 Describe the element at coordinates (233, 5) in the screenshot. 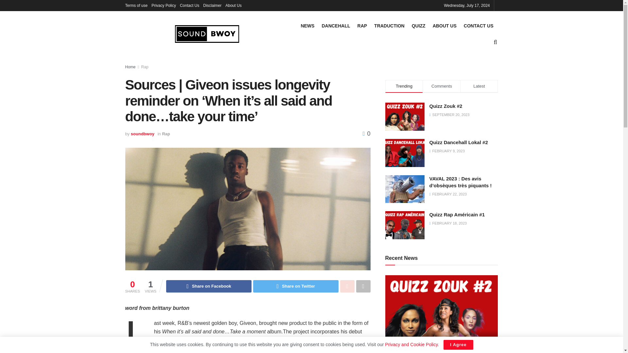

I see `About Us` at that location.